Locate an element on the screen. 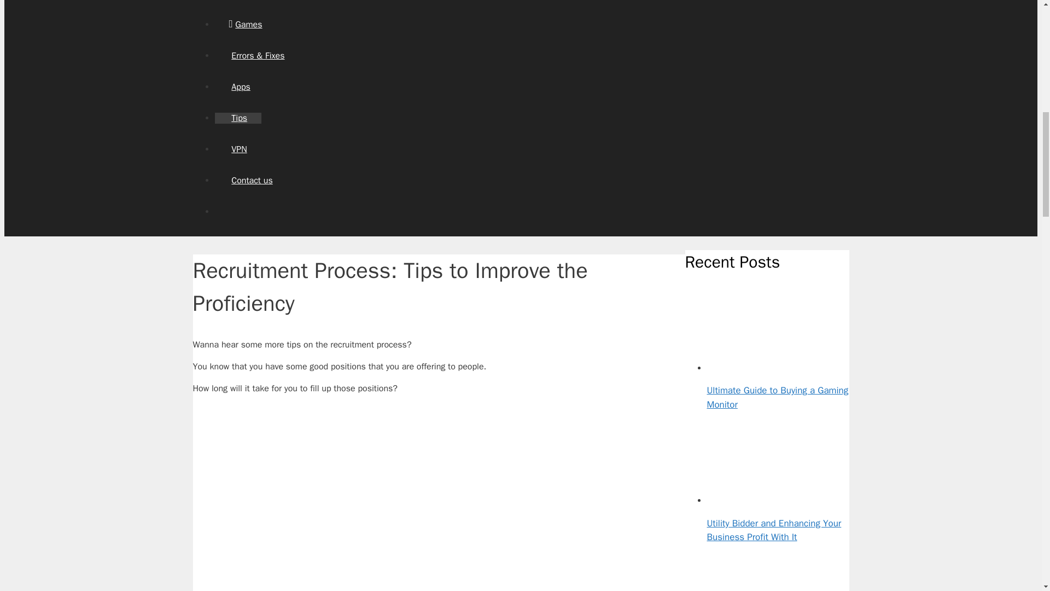  Utility Bidder and Enhancing Your Business Profit With It is located at coordinates (773, 530).